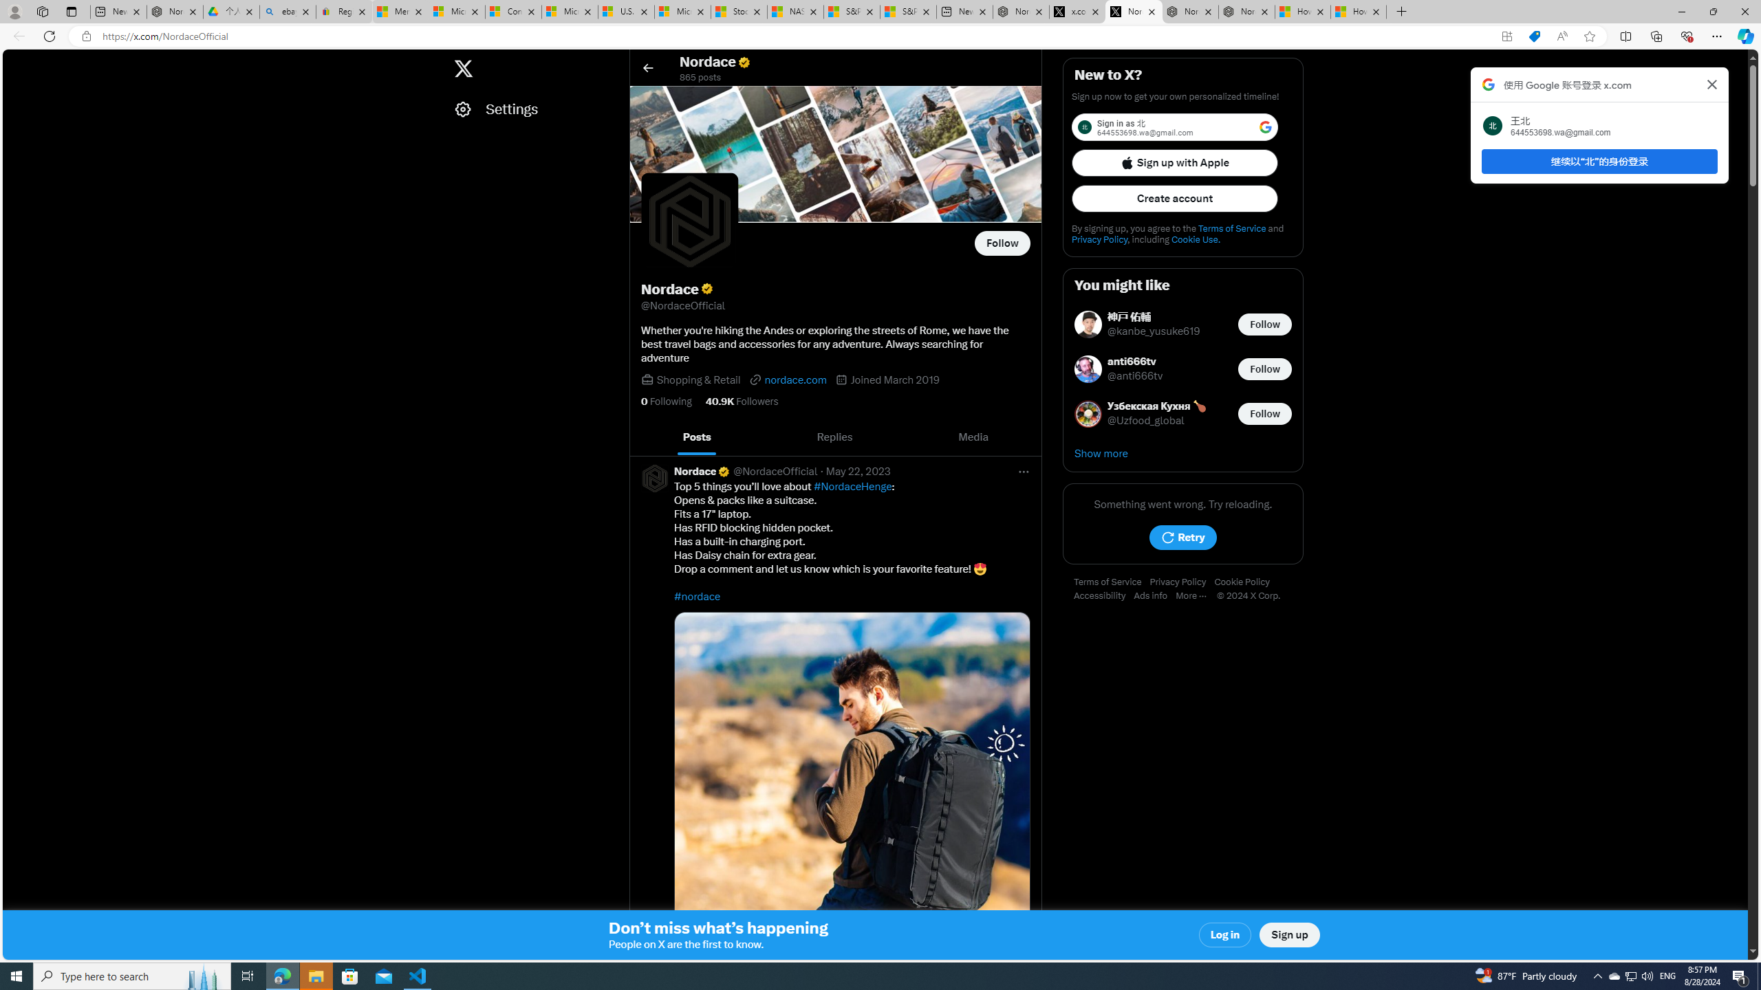  What do you see at coordinates (690, 221) in the screenshot?
I see `Square profile picture and Opens profile photo` at bounding box center [690, 221].